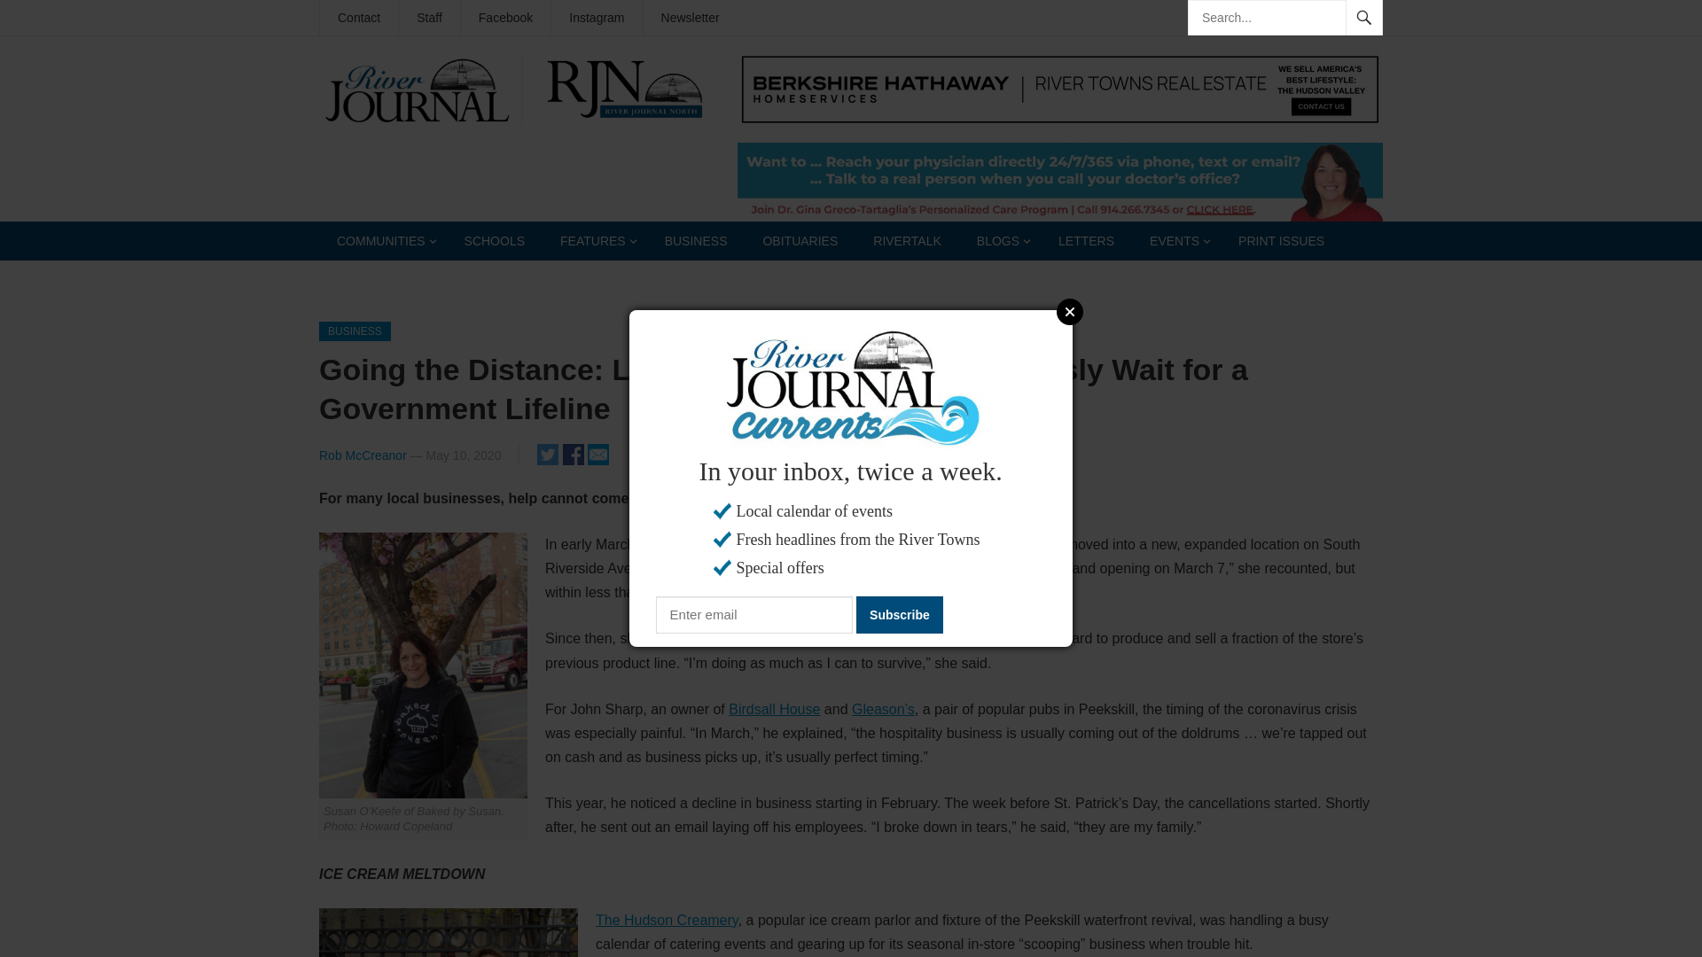 The image size is (1702, 957). I want to click on Newsletter, so click(690, 18).